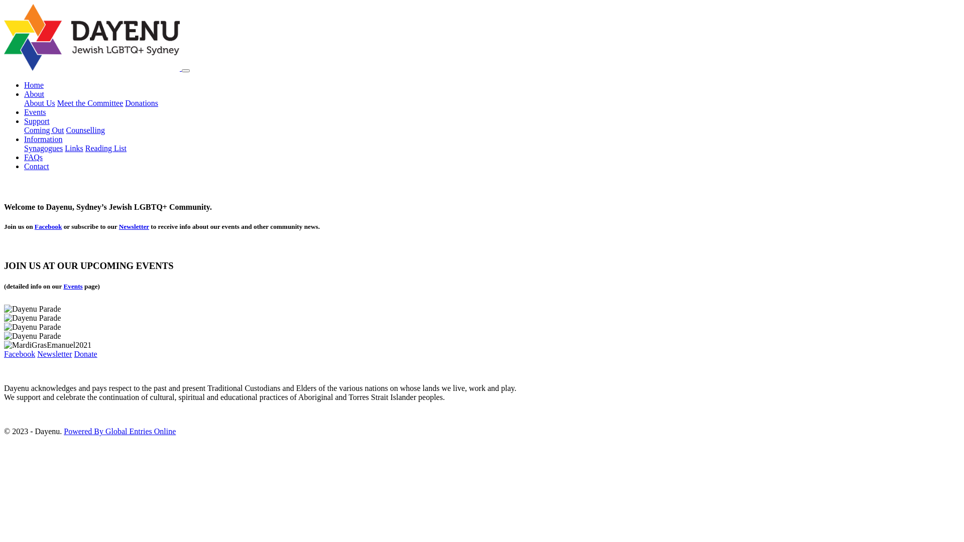 The height and width of the screenshot is (542, 964). What do you see at coordinates (85, 130) in the screenshot?
I see `Counselling` at bounding box center [85, 130].